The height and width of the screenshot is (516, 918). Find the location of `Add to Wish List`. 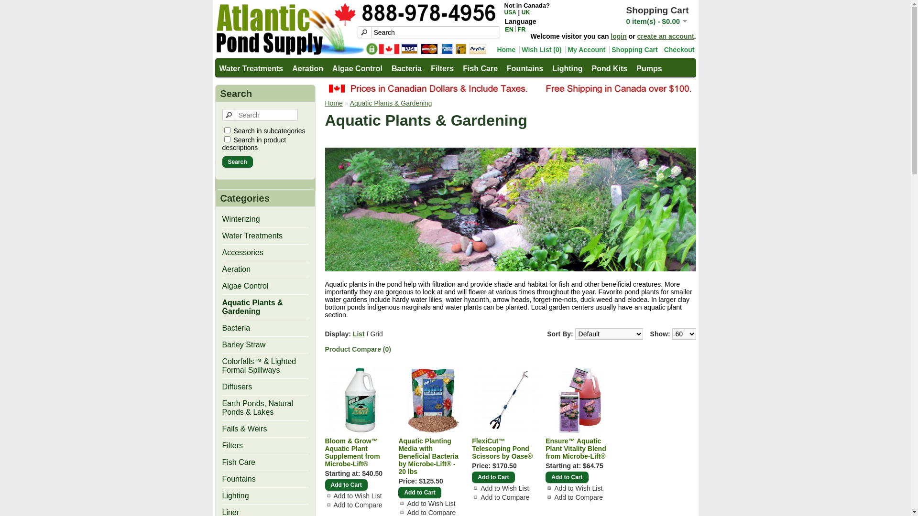

Add to Wish List is located at coordinates (429, 504).